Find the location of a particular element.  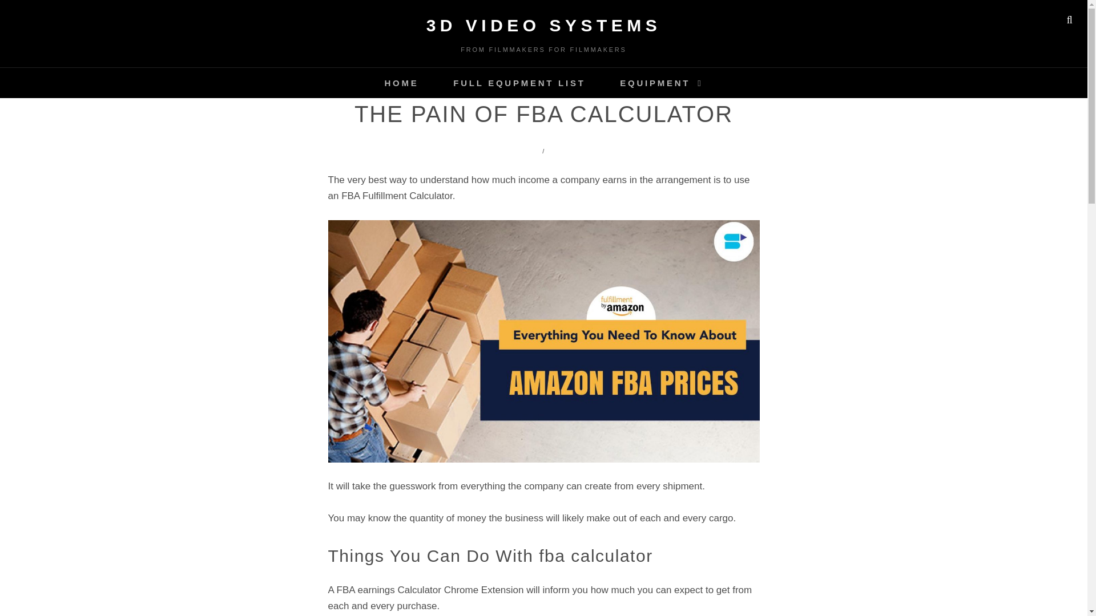

EQUIPMENT is located at coordinates (661, 82).